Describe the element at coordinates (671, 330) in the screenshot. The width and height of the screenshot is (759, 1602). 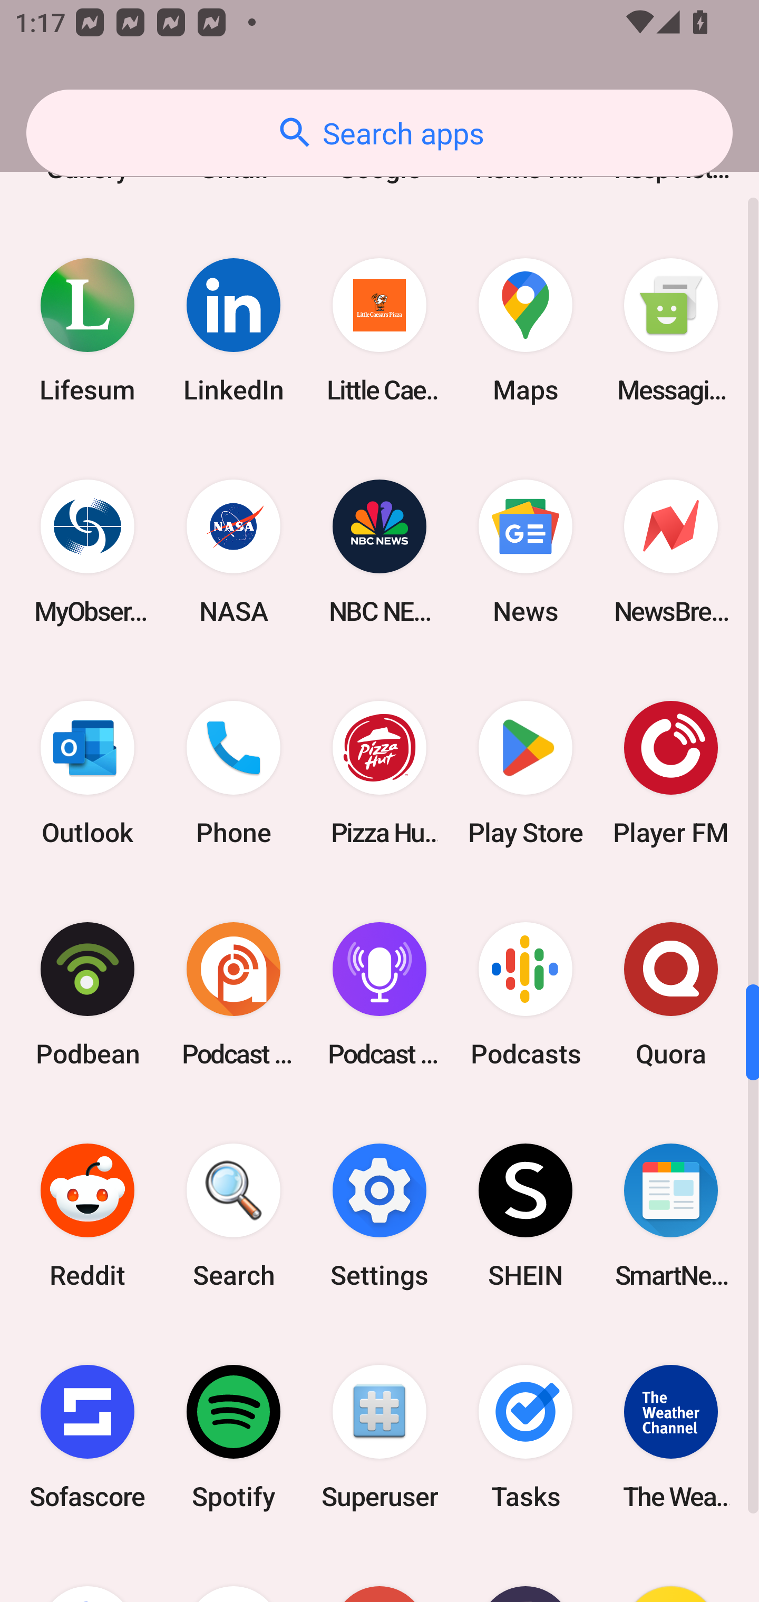
I see `Messaging` at that location.